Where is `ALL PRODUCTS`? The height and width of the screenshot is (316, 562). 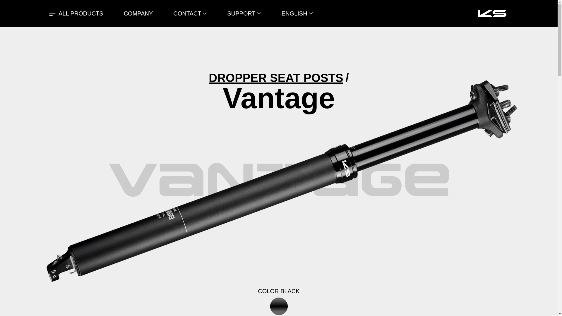
ALL PRODUCTS is located at coordinates (91, 13).